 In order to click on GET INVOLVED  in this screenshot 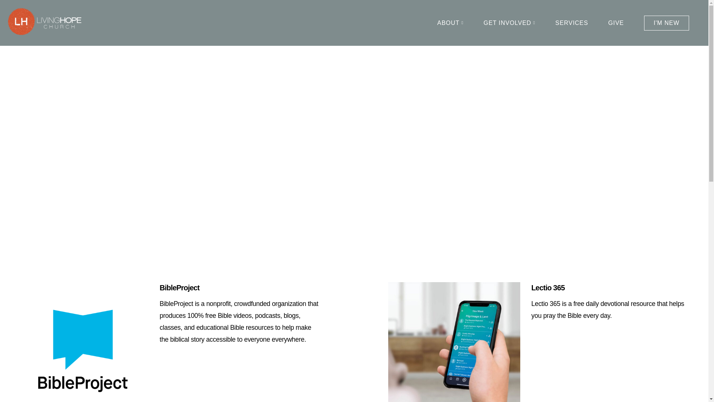, I will do `click(509, 23)`.